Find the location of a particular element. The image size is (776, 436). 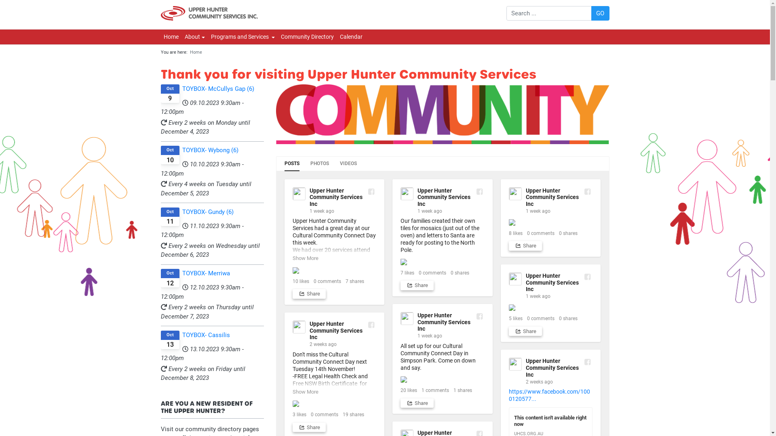

Share is located at coordinates (309, 428).